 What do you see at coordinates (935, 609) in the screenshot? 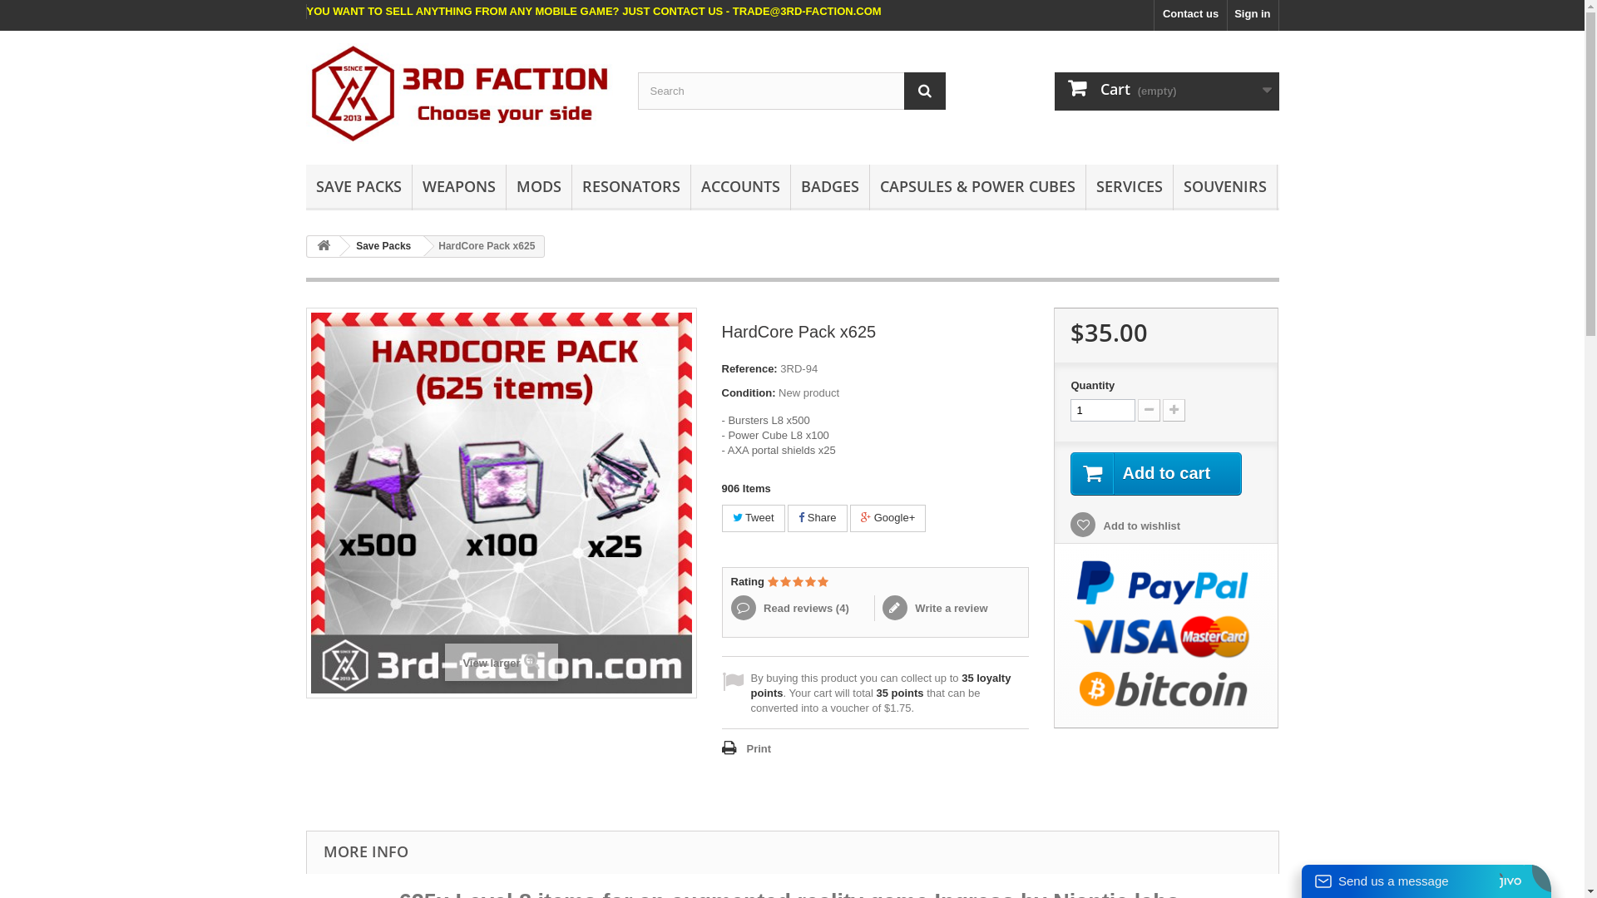
I see `Write a review` at bounding box center [935, 609].